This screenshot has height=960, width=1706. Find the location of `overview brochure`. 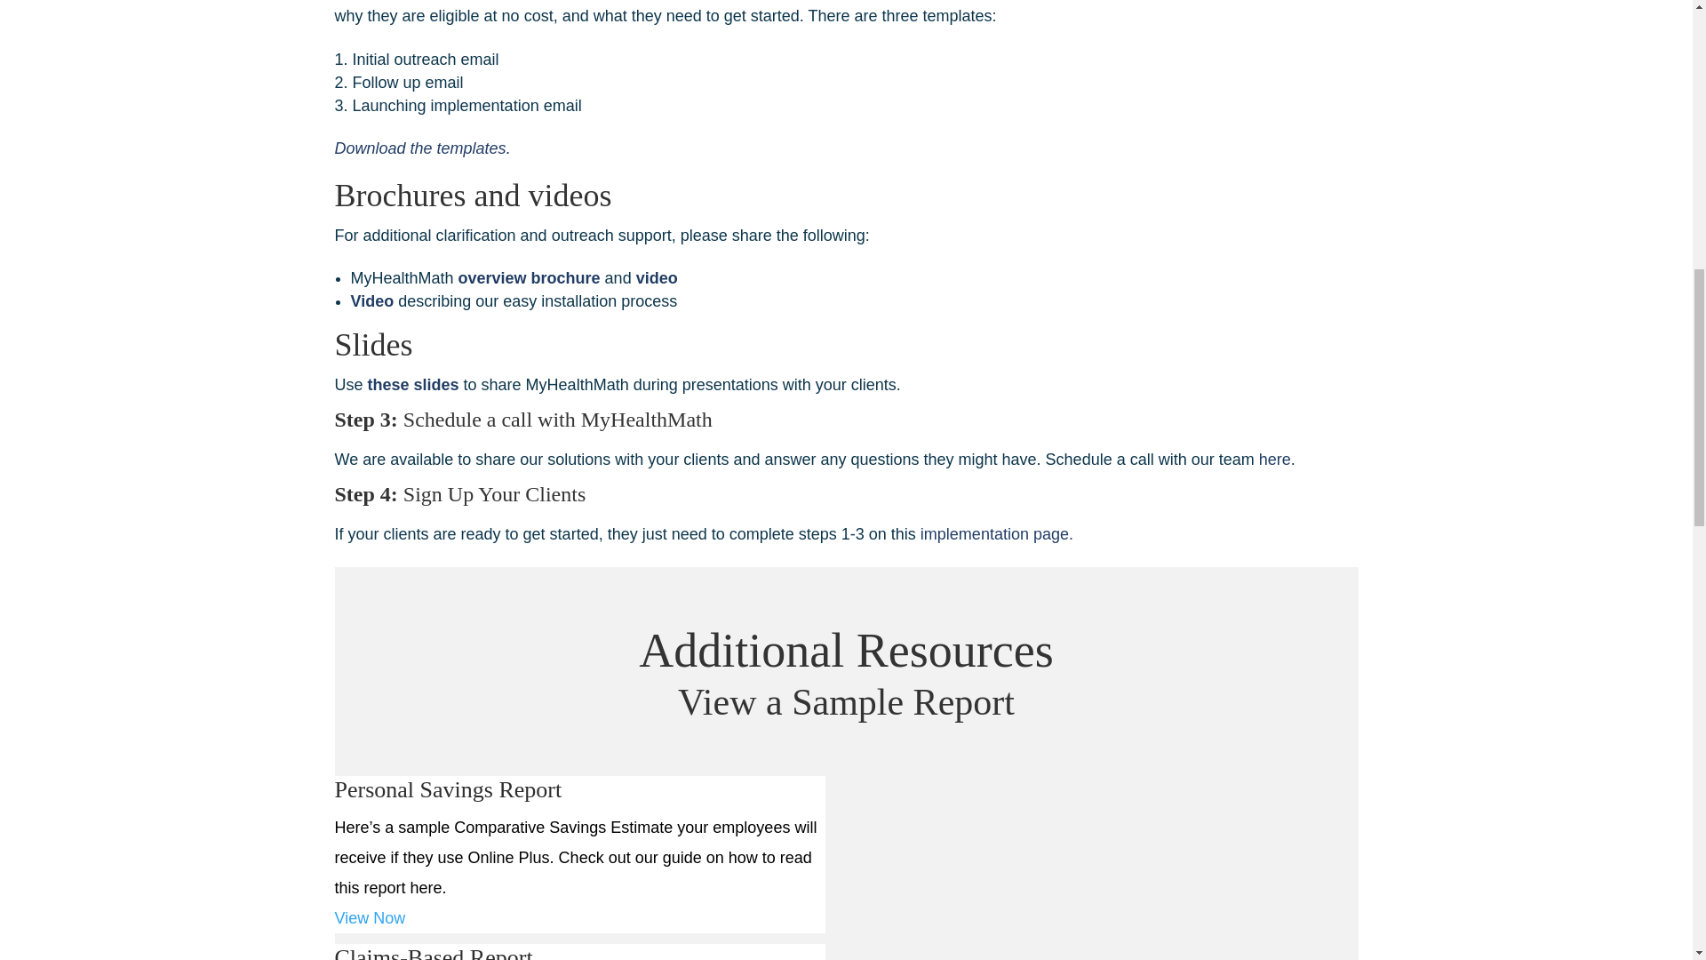

overview brochure is located at coordinates (1274, 459).